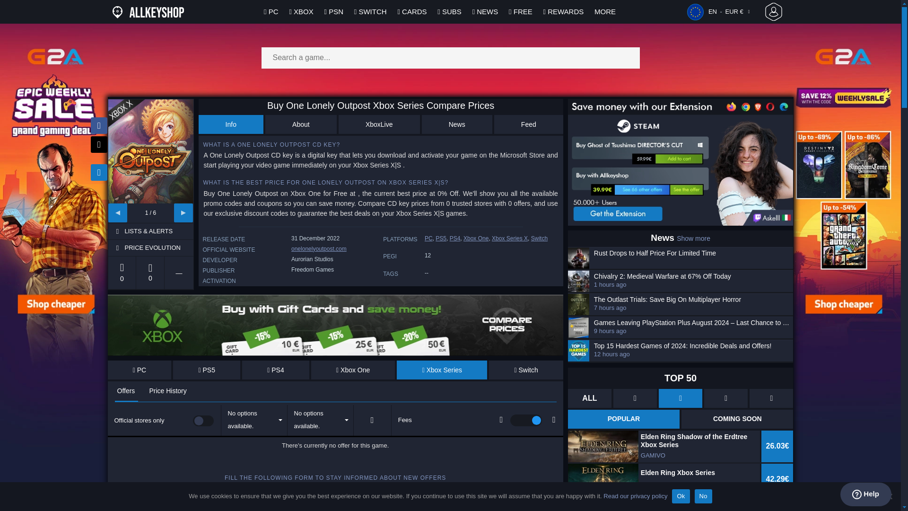  I want to click on  PS5, so click(207, 370).